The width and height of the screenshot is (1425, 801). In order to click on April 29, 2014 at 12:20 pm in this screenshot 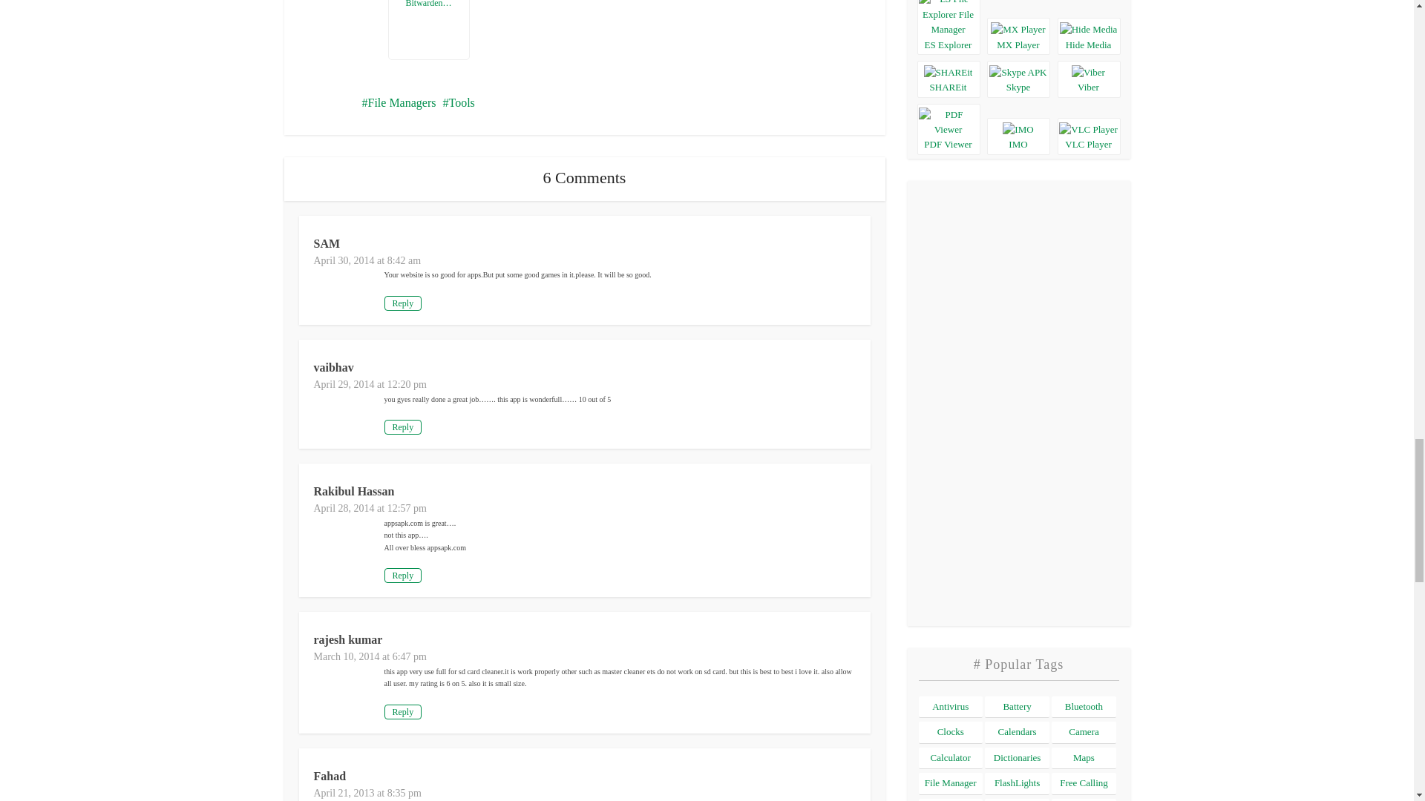, I will do `click(370, 384)`.